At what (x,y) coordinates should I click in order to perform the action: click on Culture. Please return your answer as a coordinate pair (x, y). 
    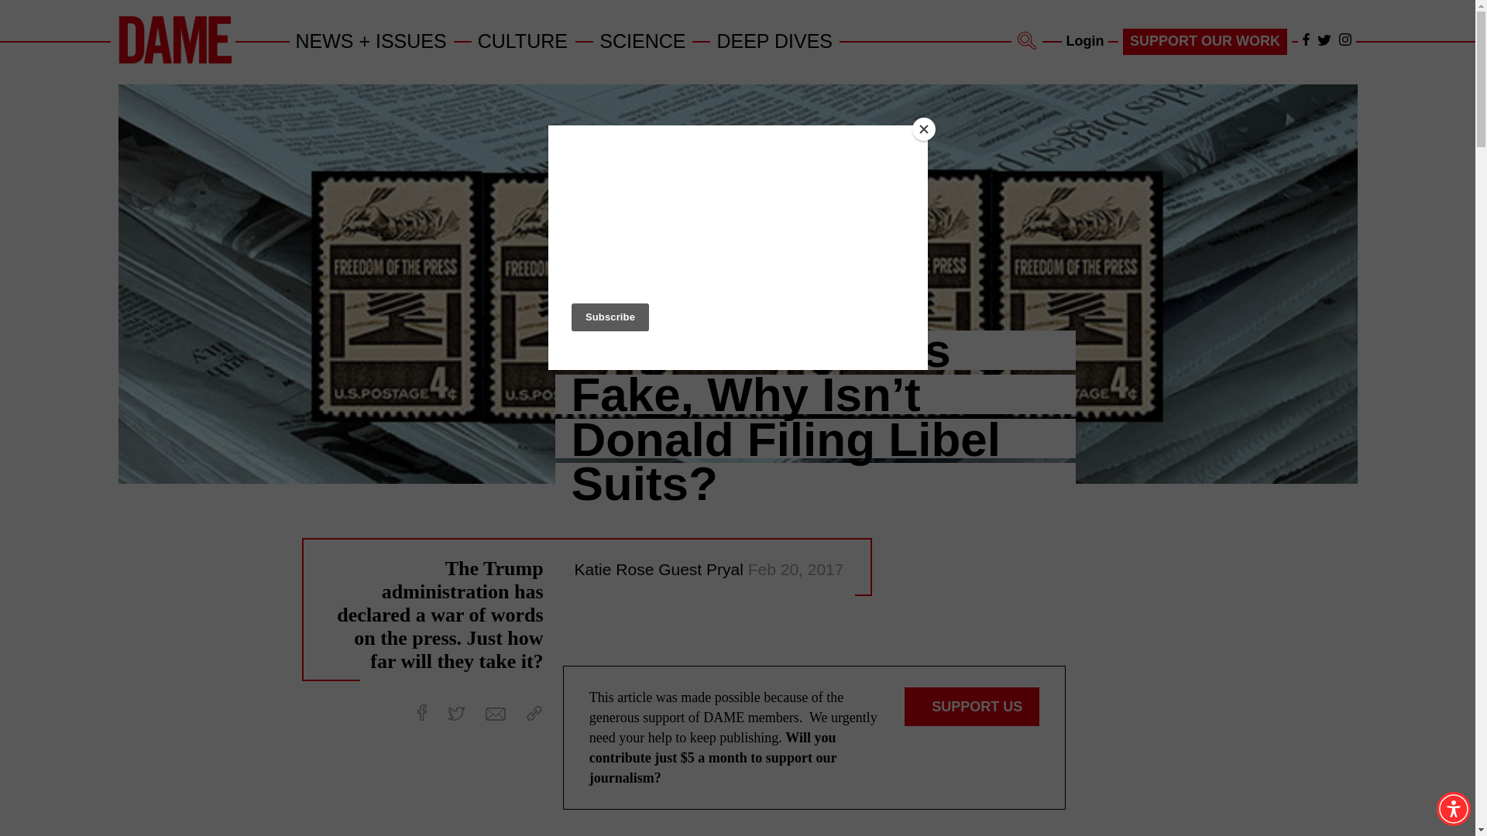
    Looking at the image, I should click on (524, 40).